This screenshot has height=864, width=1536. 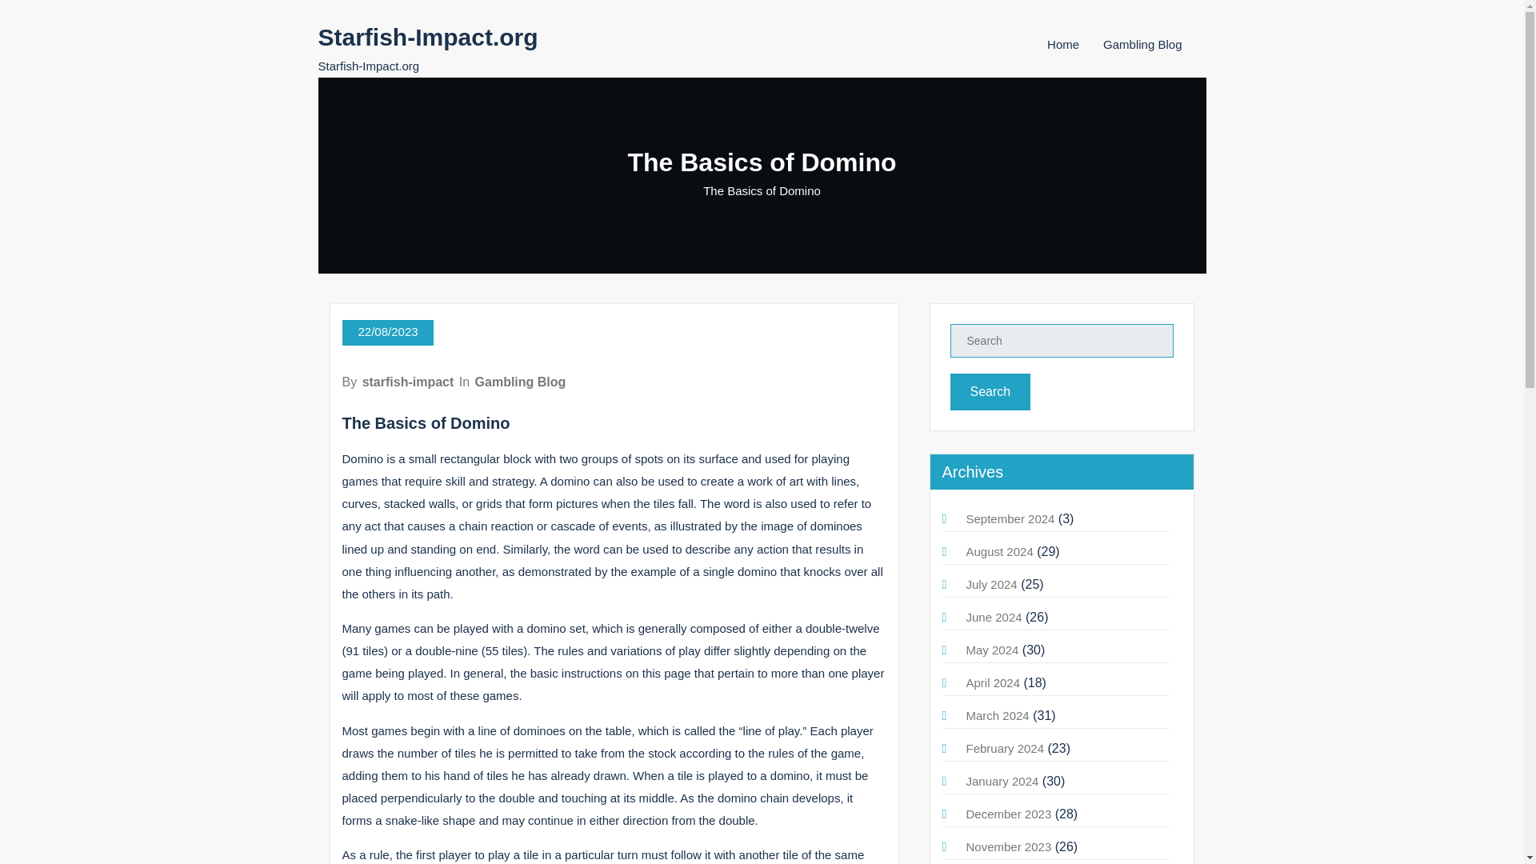 I want to click on February 2024, so click(x=1005, y=747).